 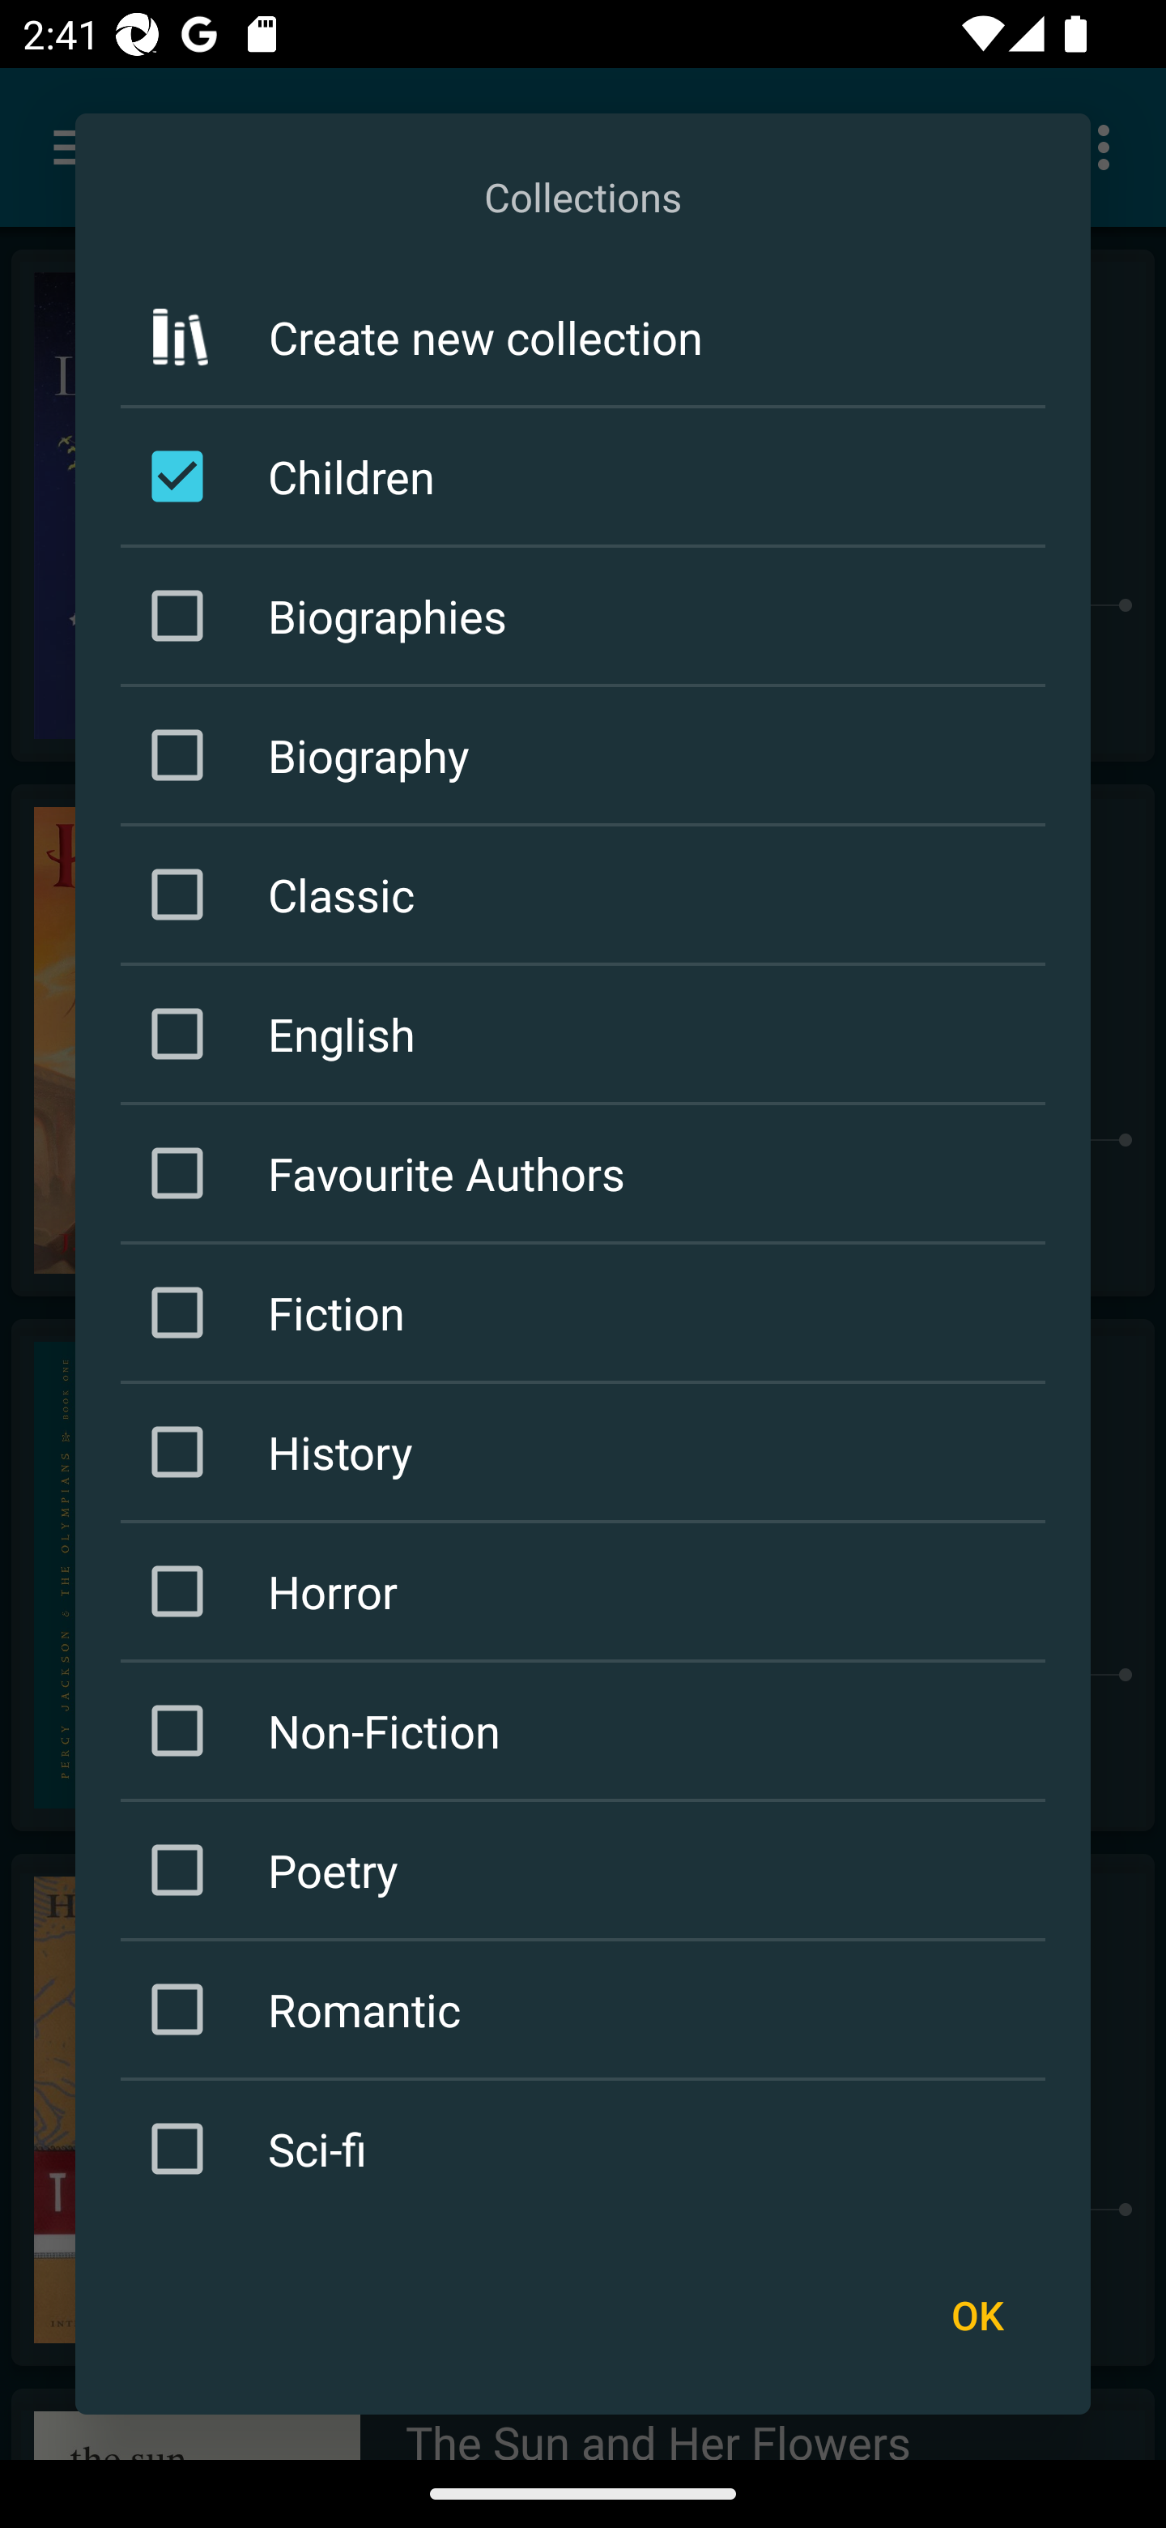 What do you see at coordinates (588, 895) in the screenshot?
I see `Classic` at bounding box center [588, 895].